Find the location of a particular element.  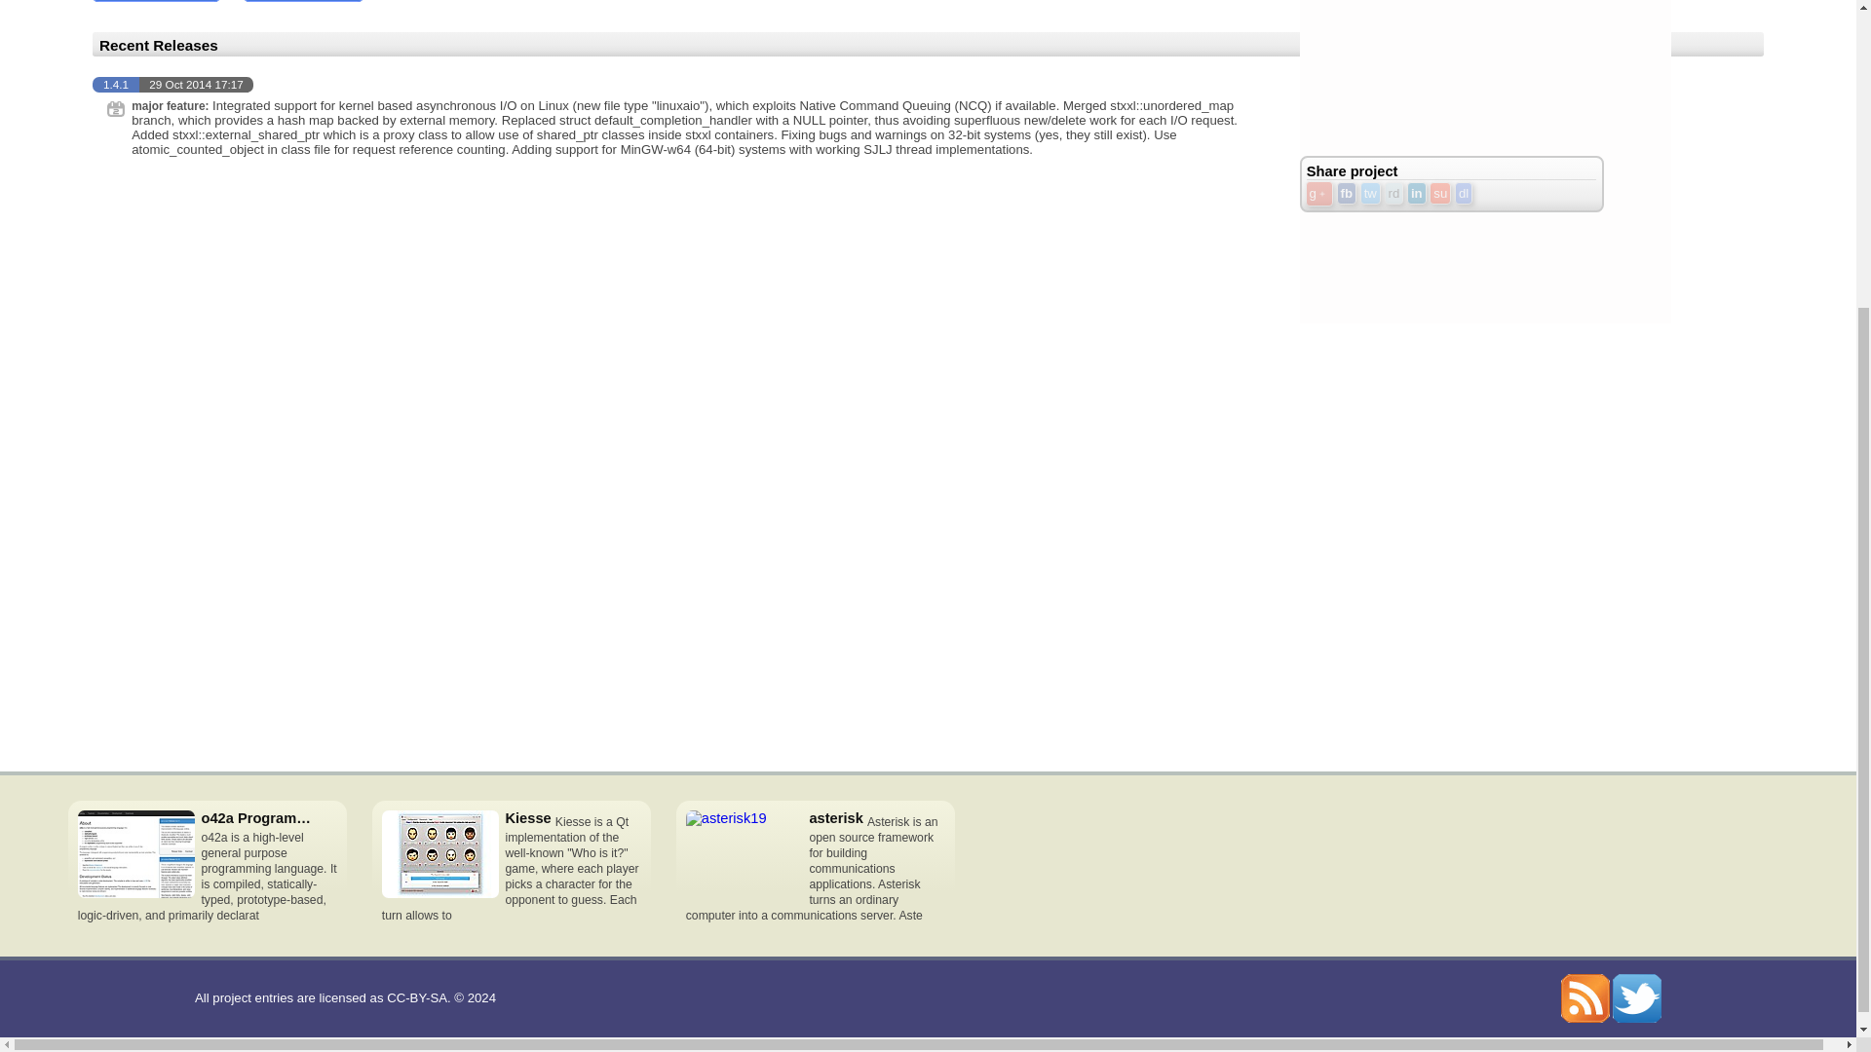

RSS Feed is located at coordinates (1585, 997).